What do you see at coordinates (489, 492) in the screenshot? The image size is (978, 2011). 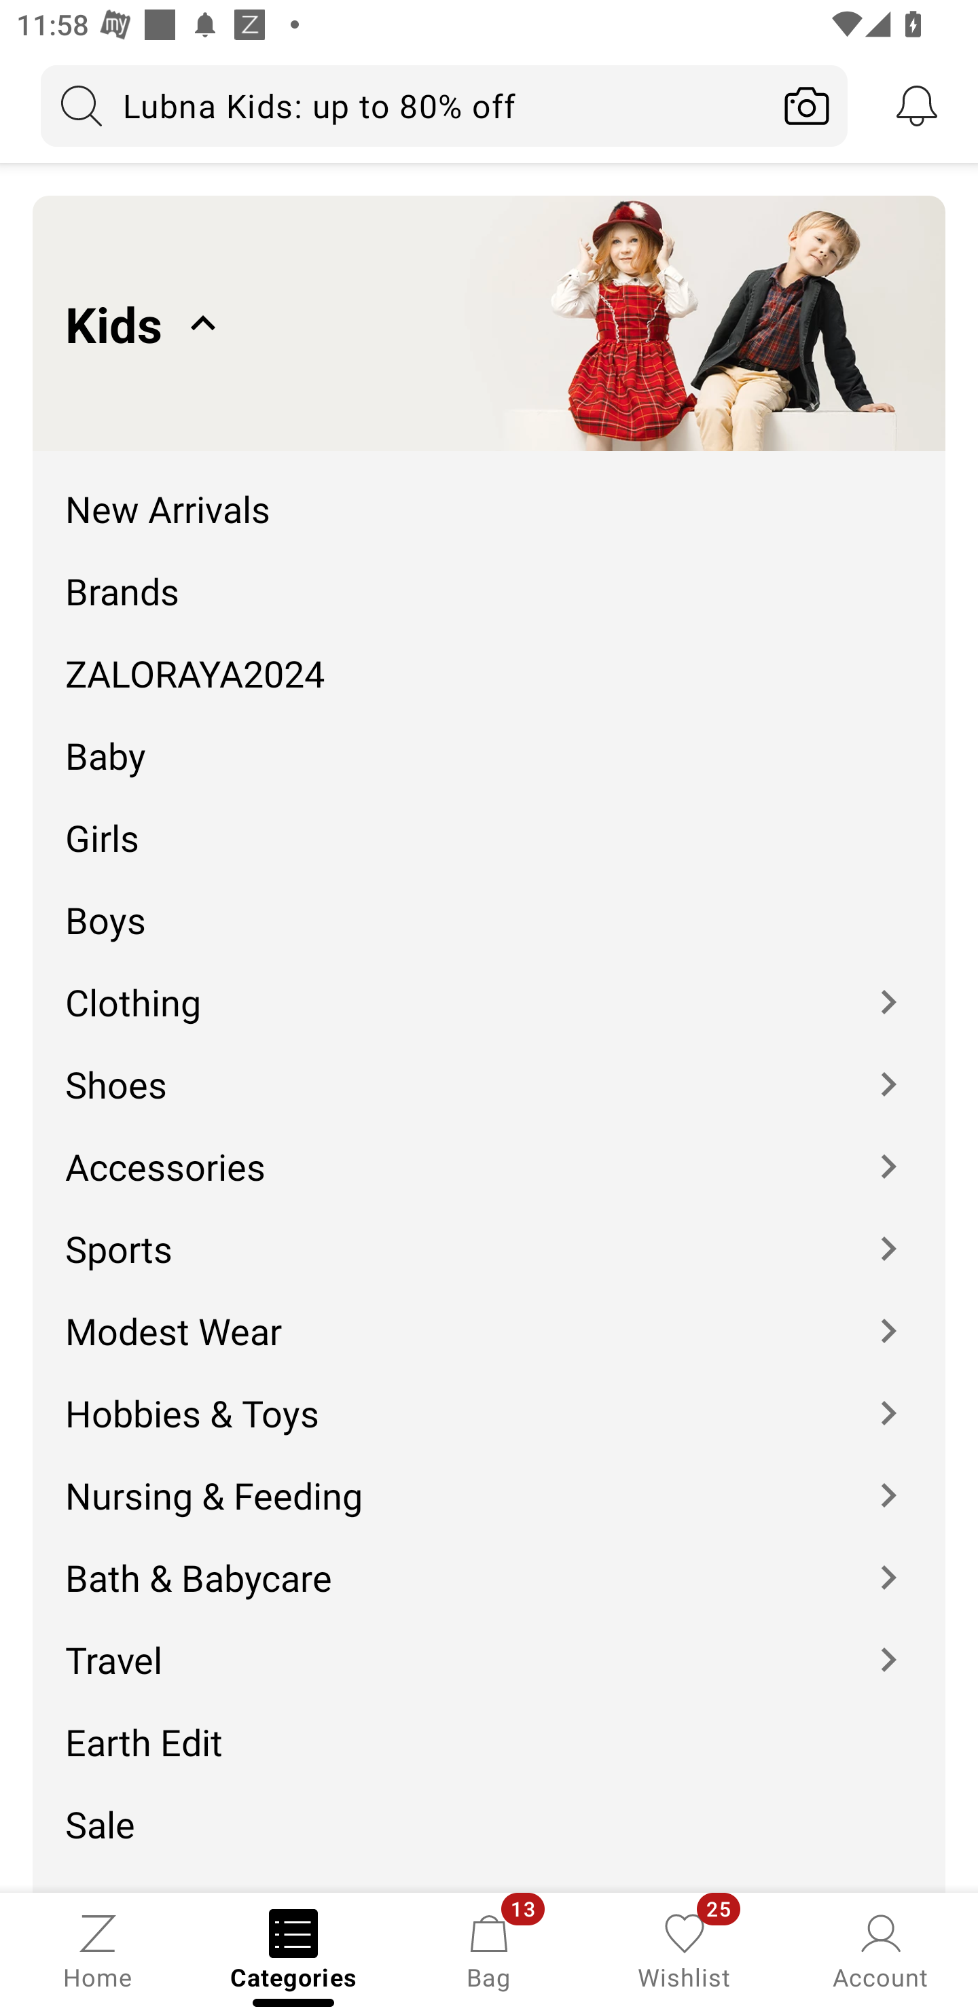 I see `New Arrivals` at bounding box center [489, 492].